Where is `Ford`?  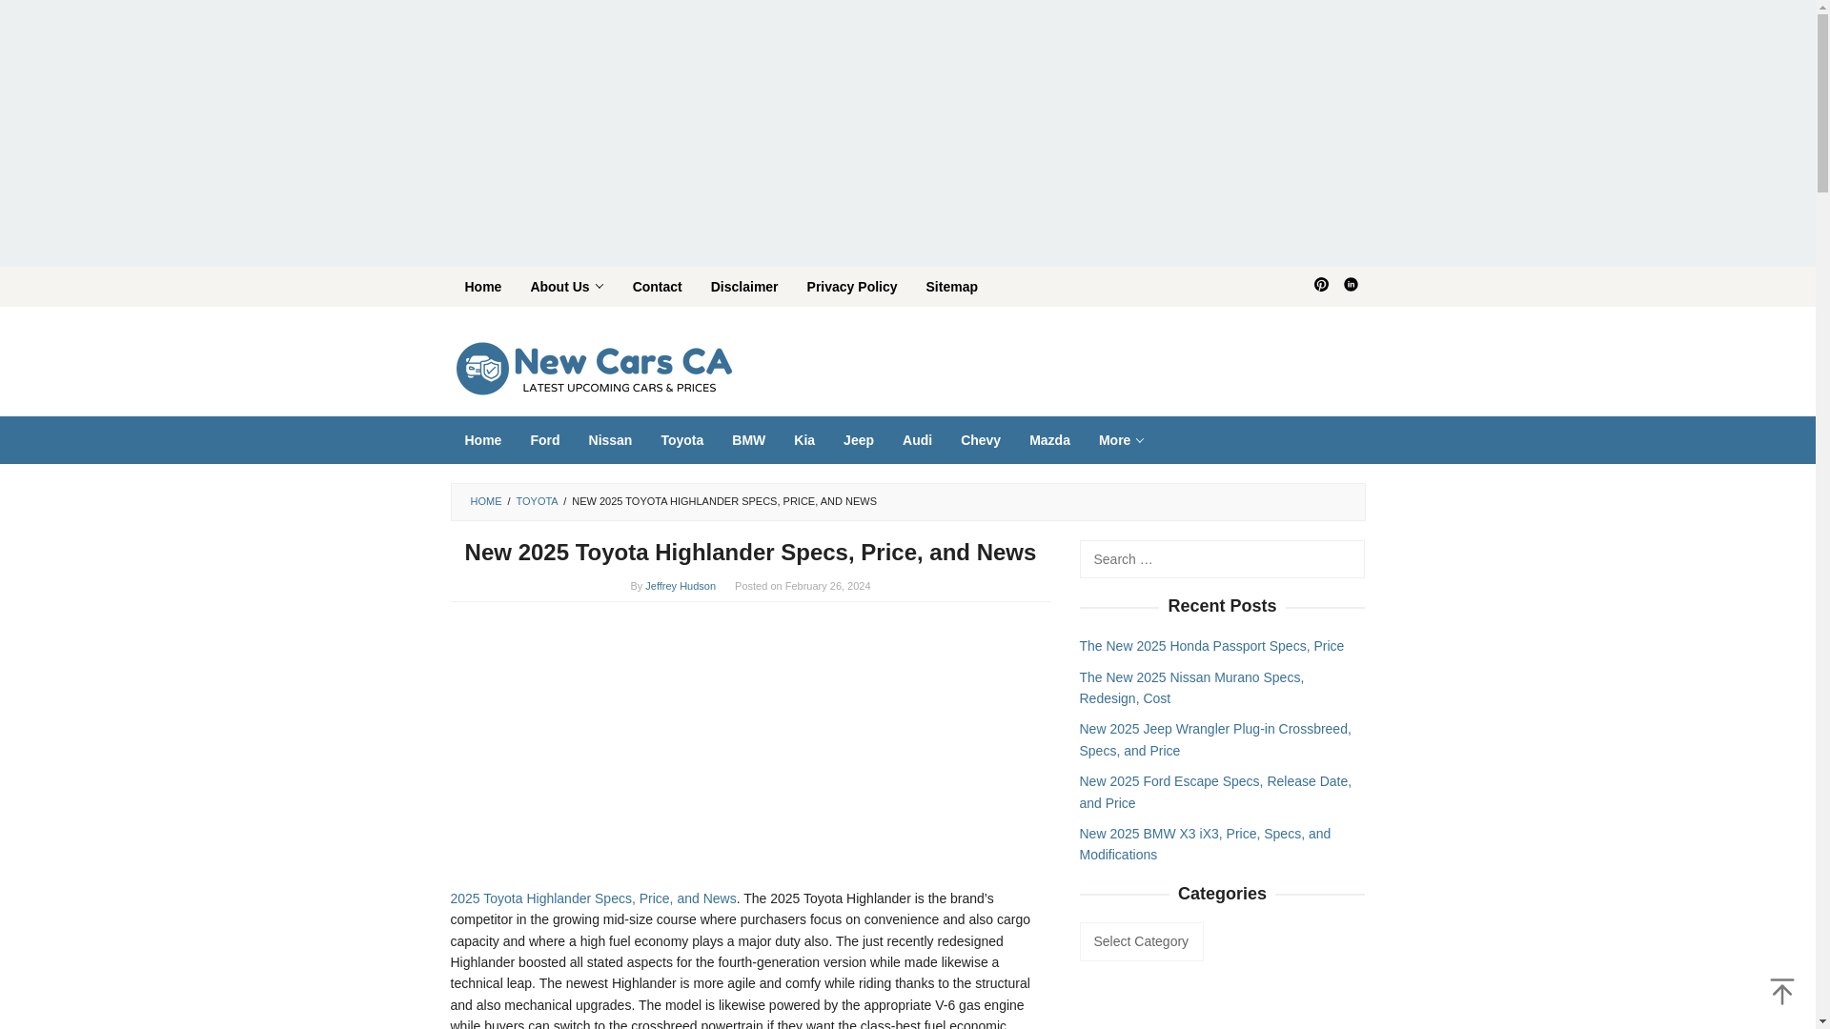 Ford is located at coordinates (545, 440).